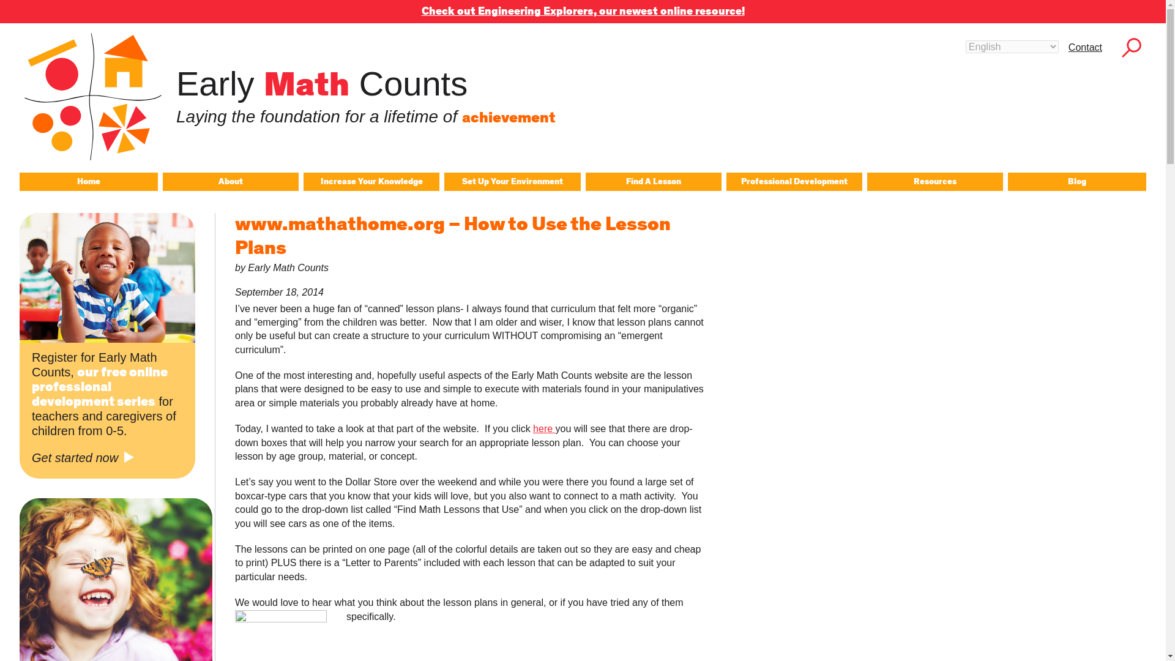 Image resolution: width=1175 pixels, height=661 pixels. Describe the element at coordinates (280, 635) in the screenshot. I see `lessonplanner` at that location.